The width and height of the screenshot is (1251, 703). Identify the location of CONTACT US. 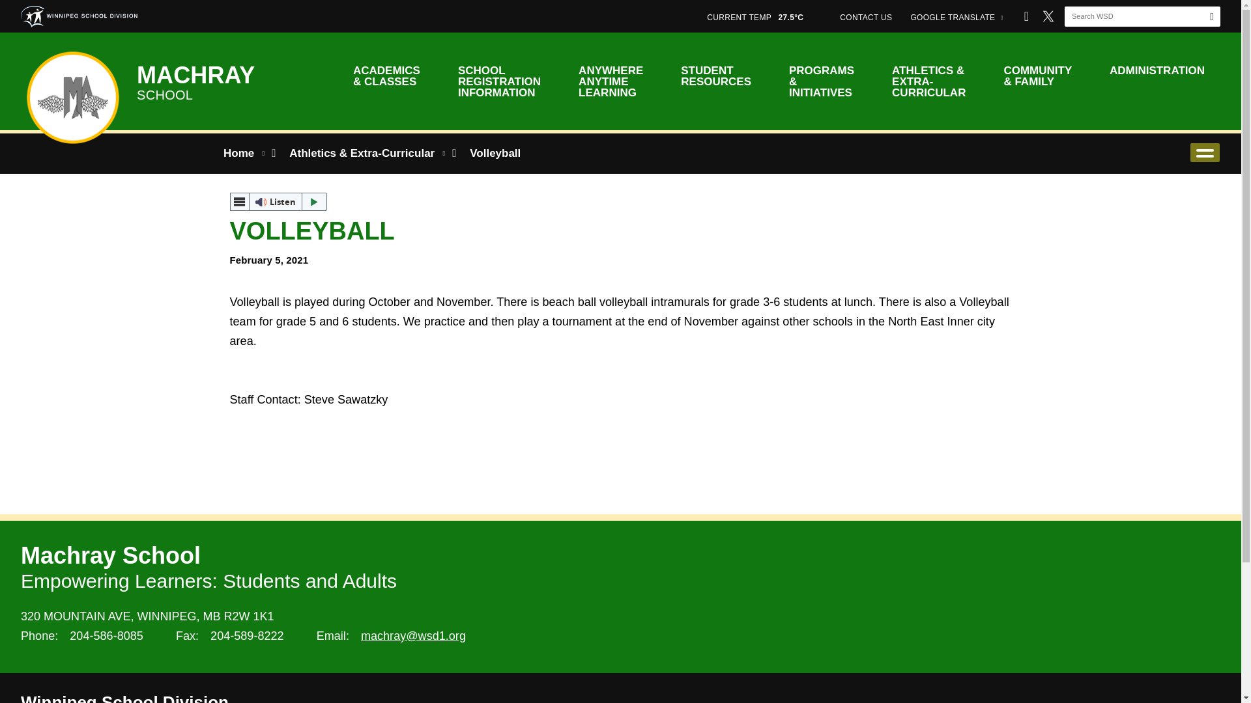
(865, 16).